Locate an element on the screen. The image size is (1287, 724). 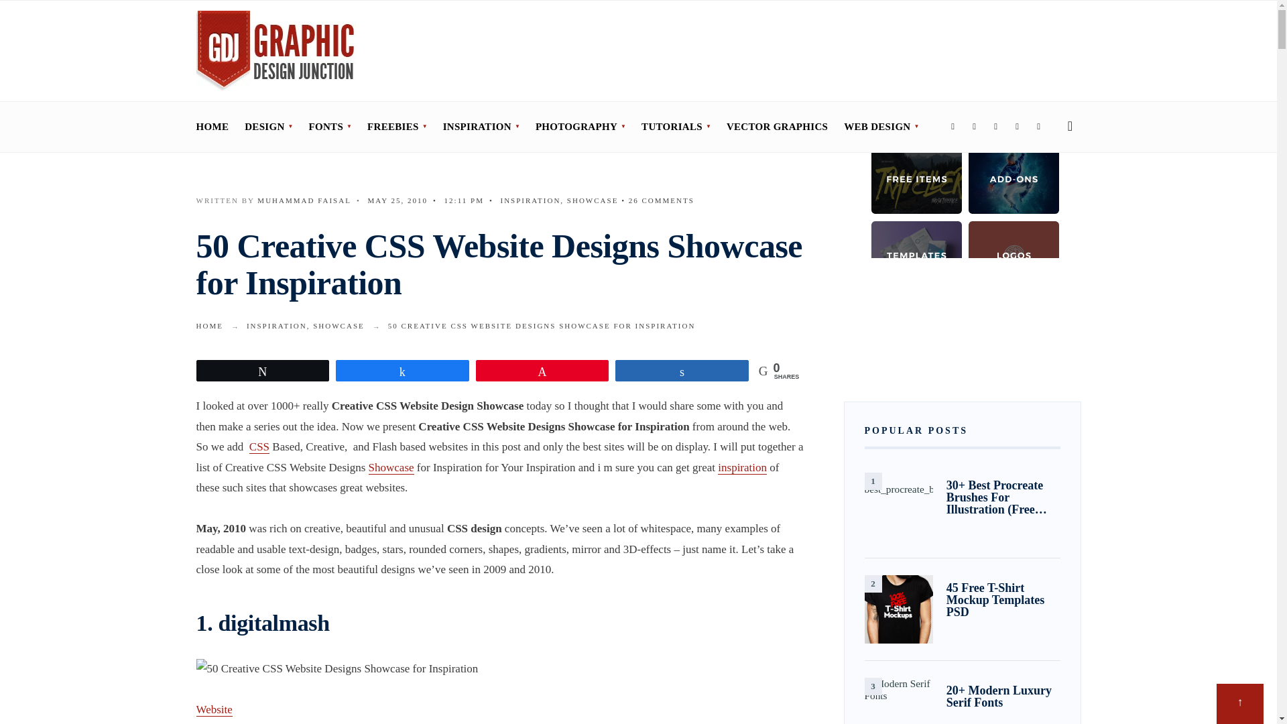
PHOTOGRAPHY is located at coordinates (580, 127).